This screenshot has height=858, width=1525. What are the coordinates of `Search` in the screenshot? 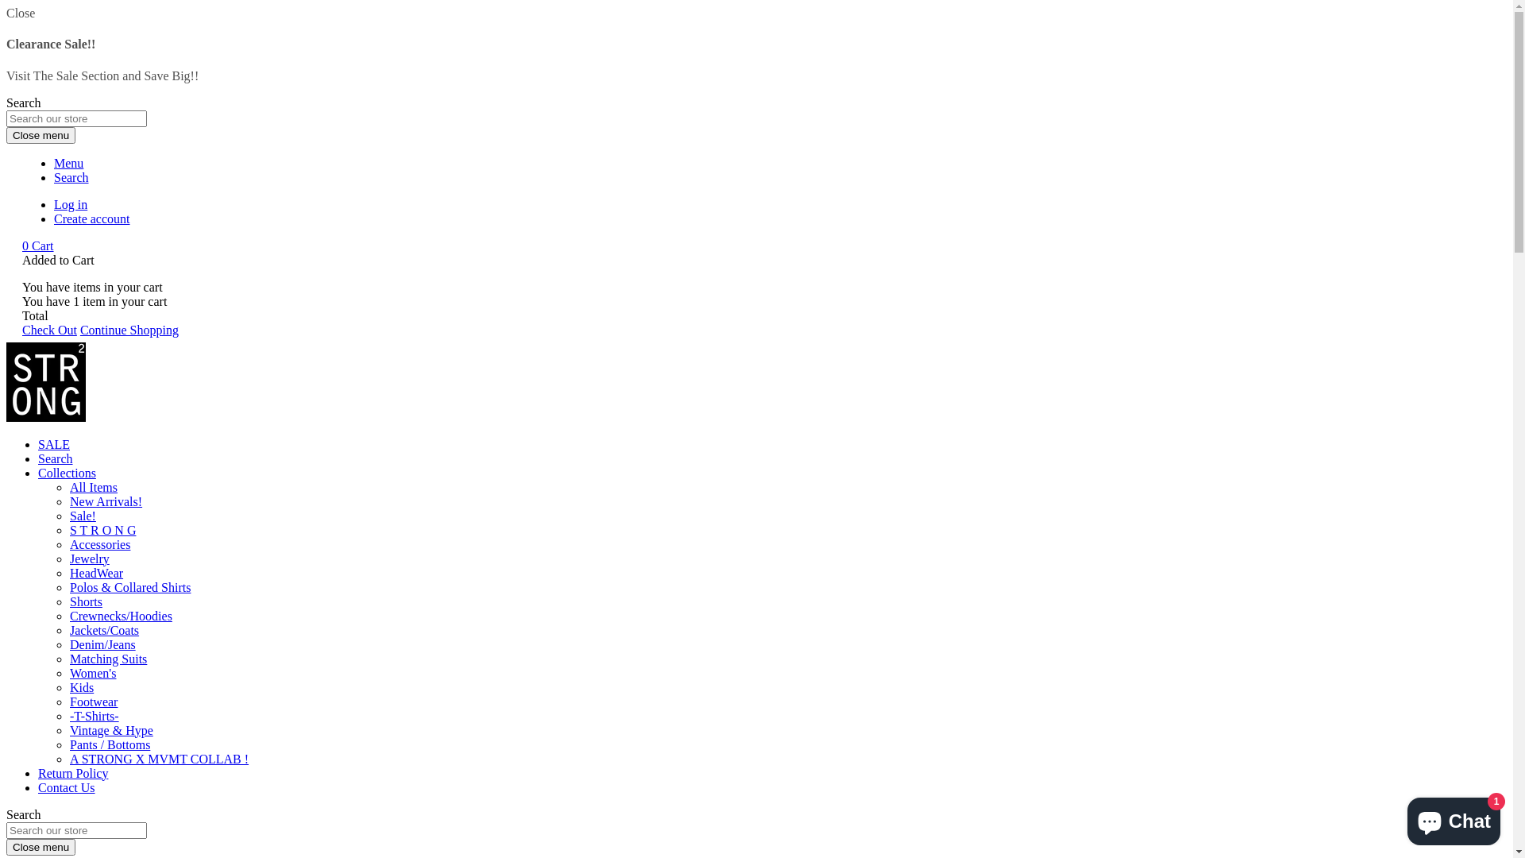 It's located at (71, 178).